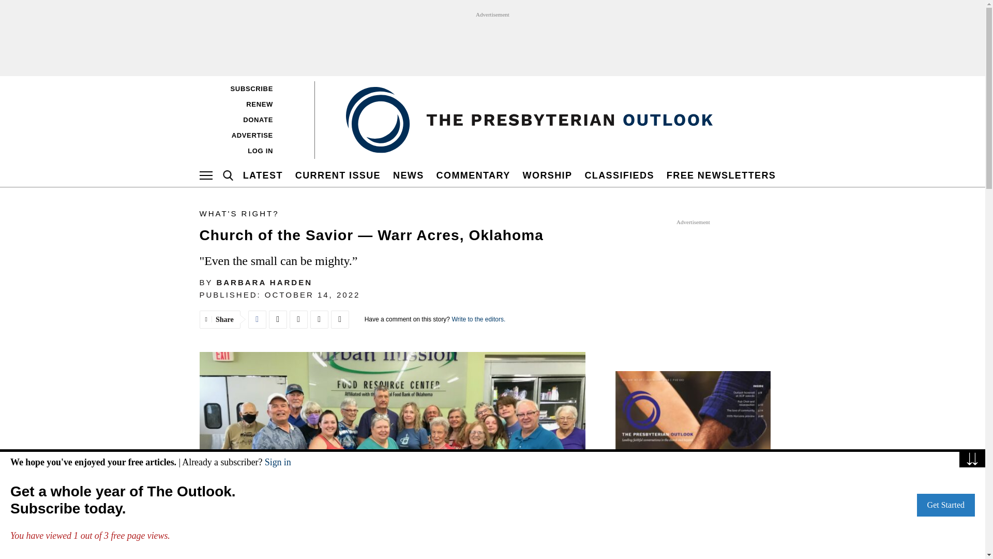 This screenshot has height=559, width=993. I want to click on Classifieds, so click(619, 175).